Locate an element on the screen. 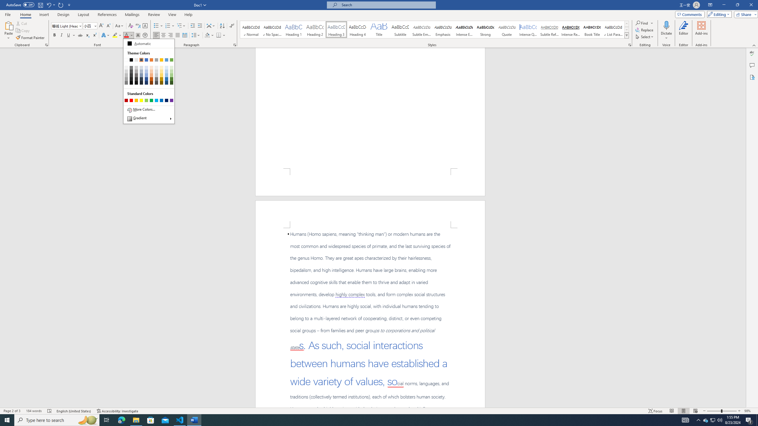 This screenshot has width=758, height=426. Save is located at coordinates (40, 5).